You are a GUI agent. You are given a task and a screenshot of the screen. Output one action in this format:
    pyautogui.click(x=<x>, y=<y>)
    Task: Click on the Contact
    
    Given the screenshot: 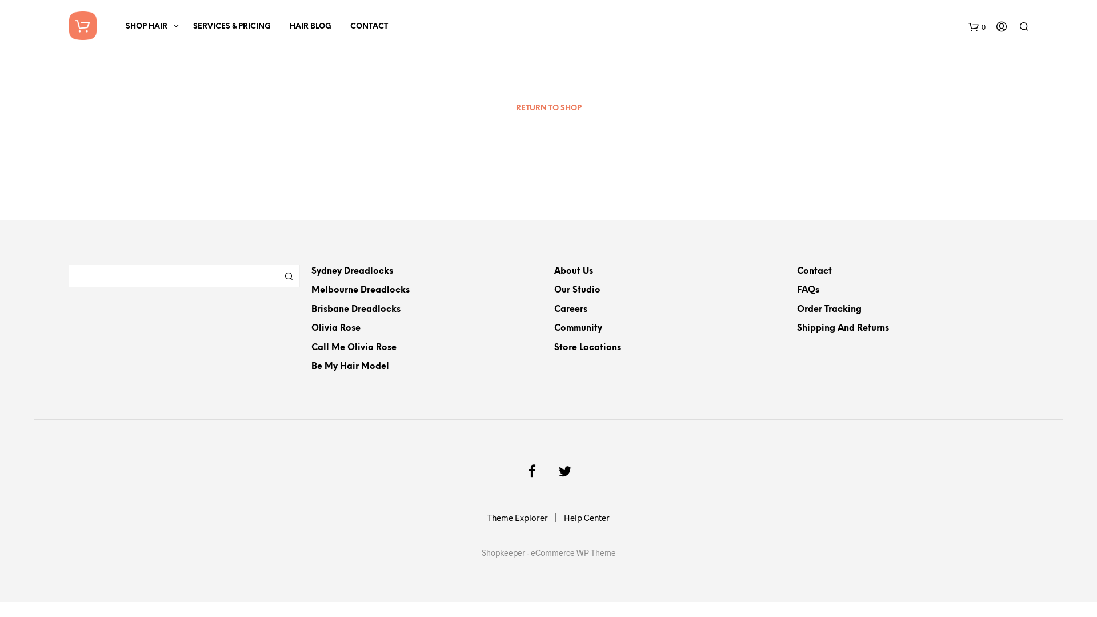 What is the action you would take?
    pyautogui.click(x=815, y=271)
    